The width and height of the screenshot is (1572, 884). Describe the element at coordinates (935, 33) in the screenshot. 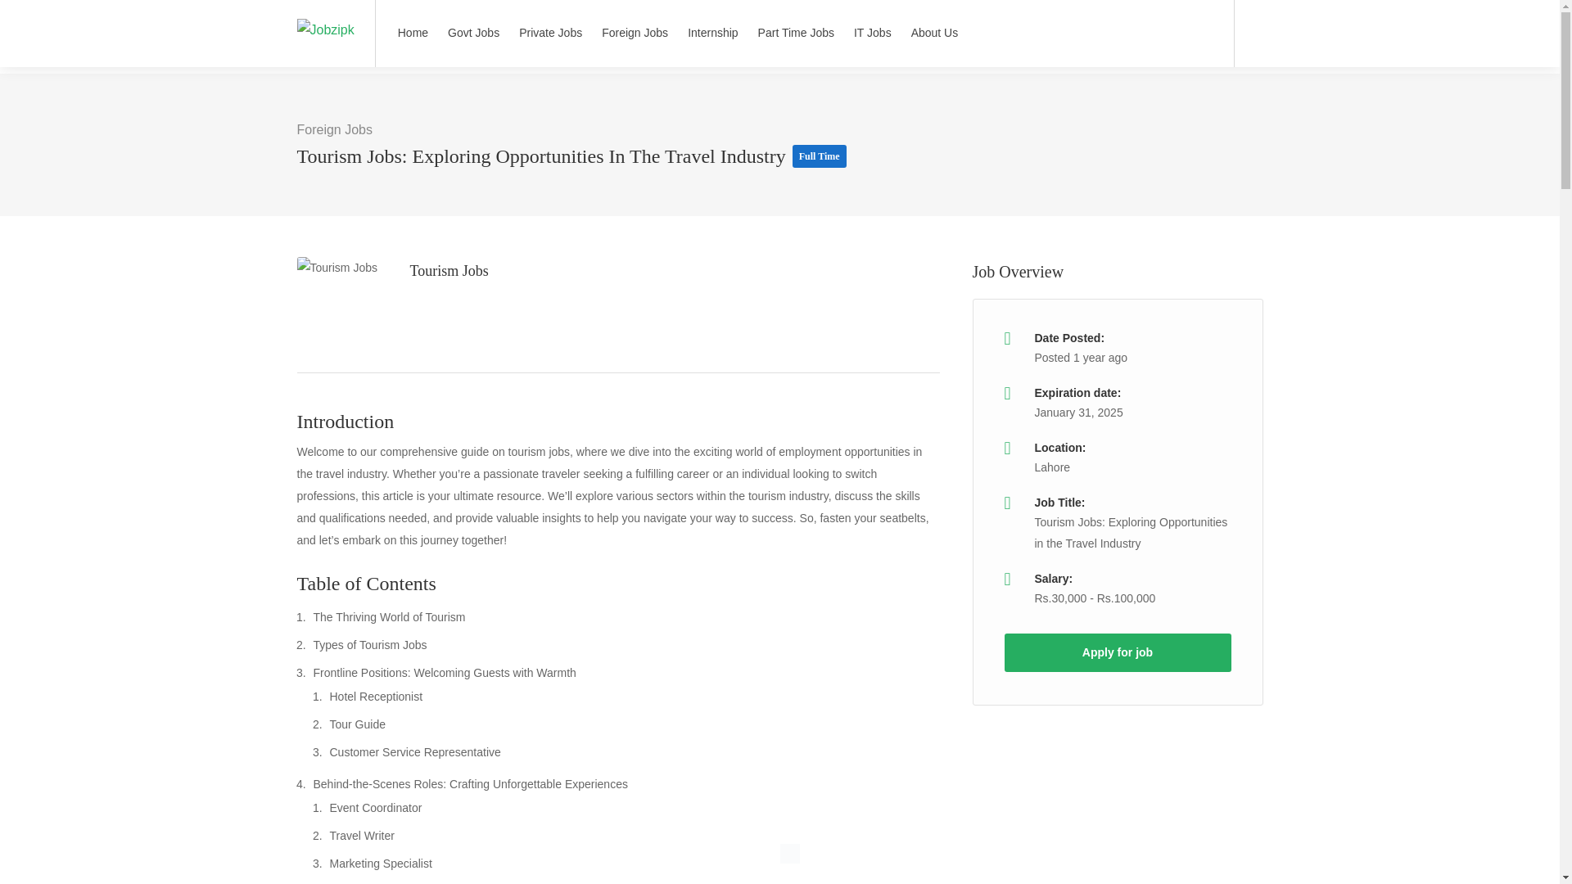

I see `About Us` at that location.